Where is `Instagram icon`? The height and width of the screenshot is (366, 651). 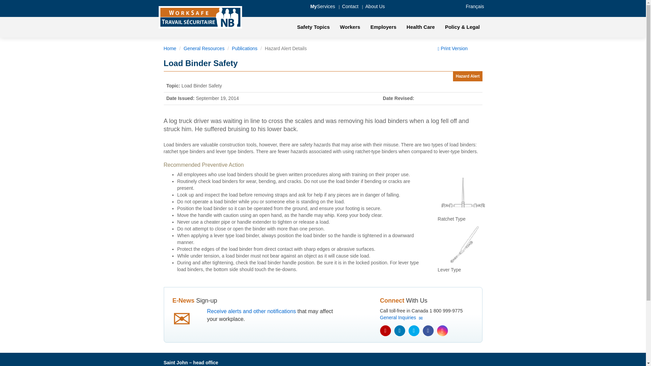
Instagram icon is located at coordinates (442, 331).